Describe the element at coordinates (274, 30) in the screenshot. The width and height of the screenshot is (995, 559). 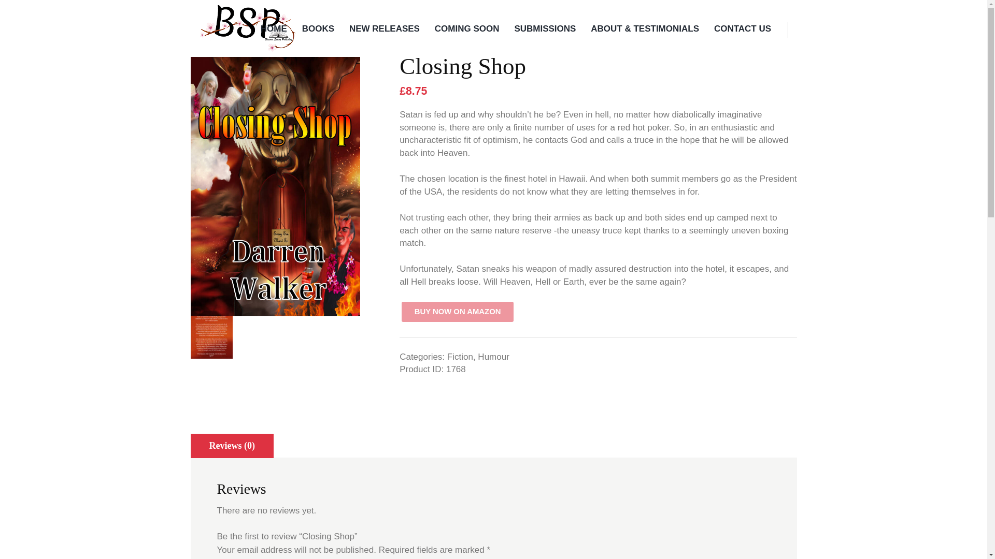
I see `HOME` at that location.